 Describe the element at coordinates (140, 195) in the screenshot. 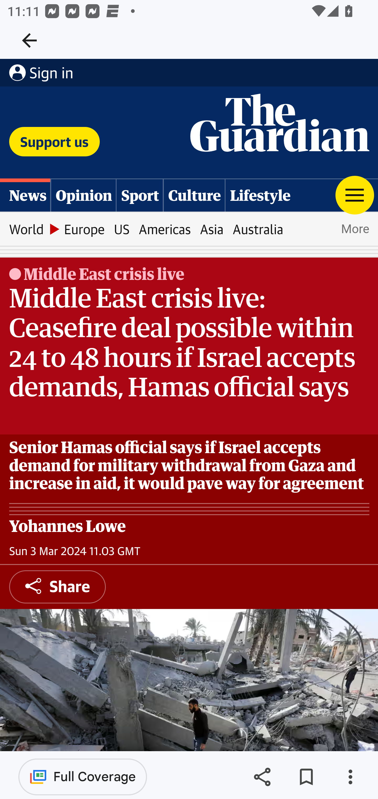

I see `Sport` at that location.